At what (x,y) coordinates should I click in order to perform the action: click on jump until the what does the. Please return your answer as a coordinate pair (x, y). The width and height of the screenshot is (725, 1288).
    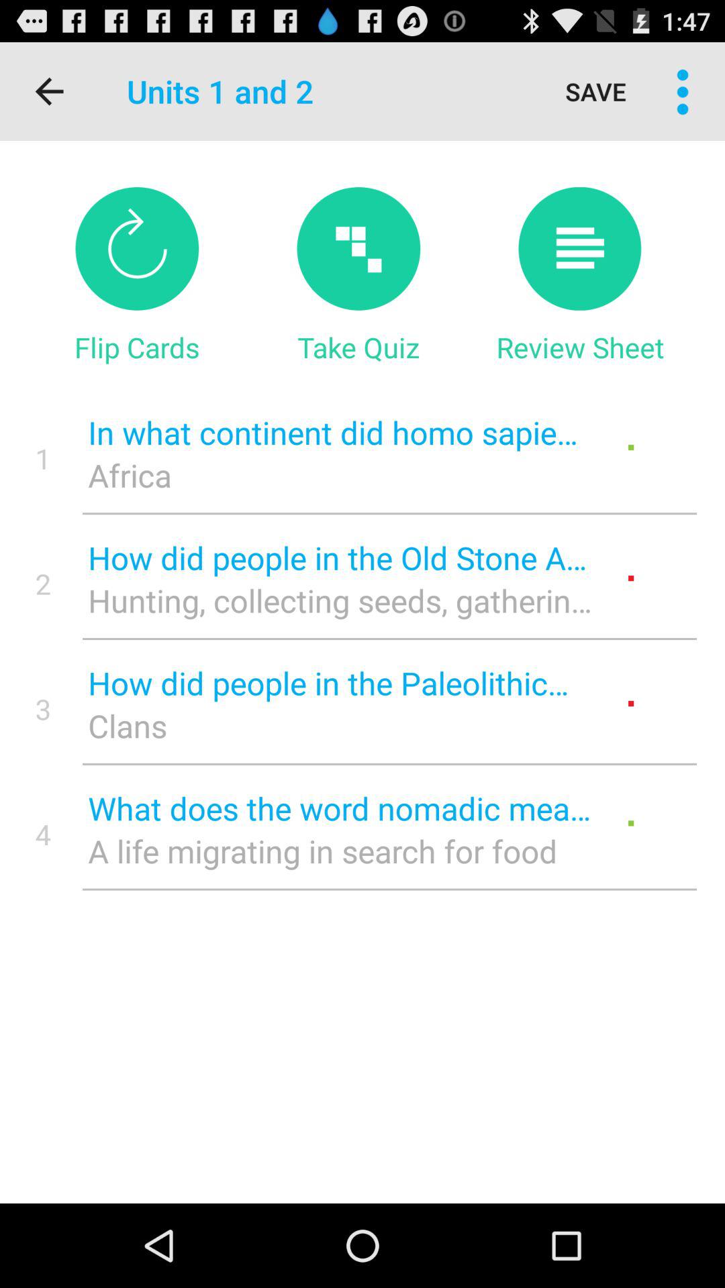
    Looking at the image, I should click on (340, 808).